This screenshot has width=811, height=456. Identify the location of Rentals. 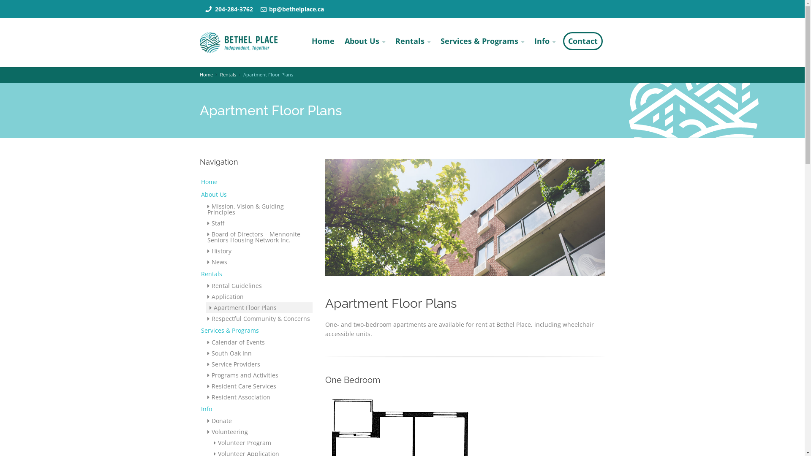
(228, 74).